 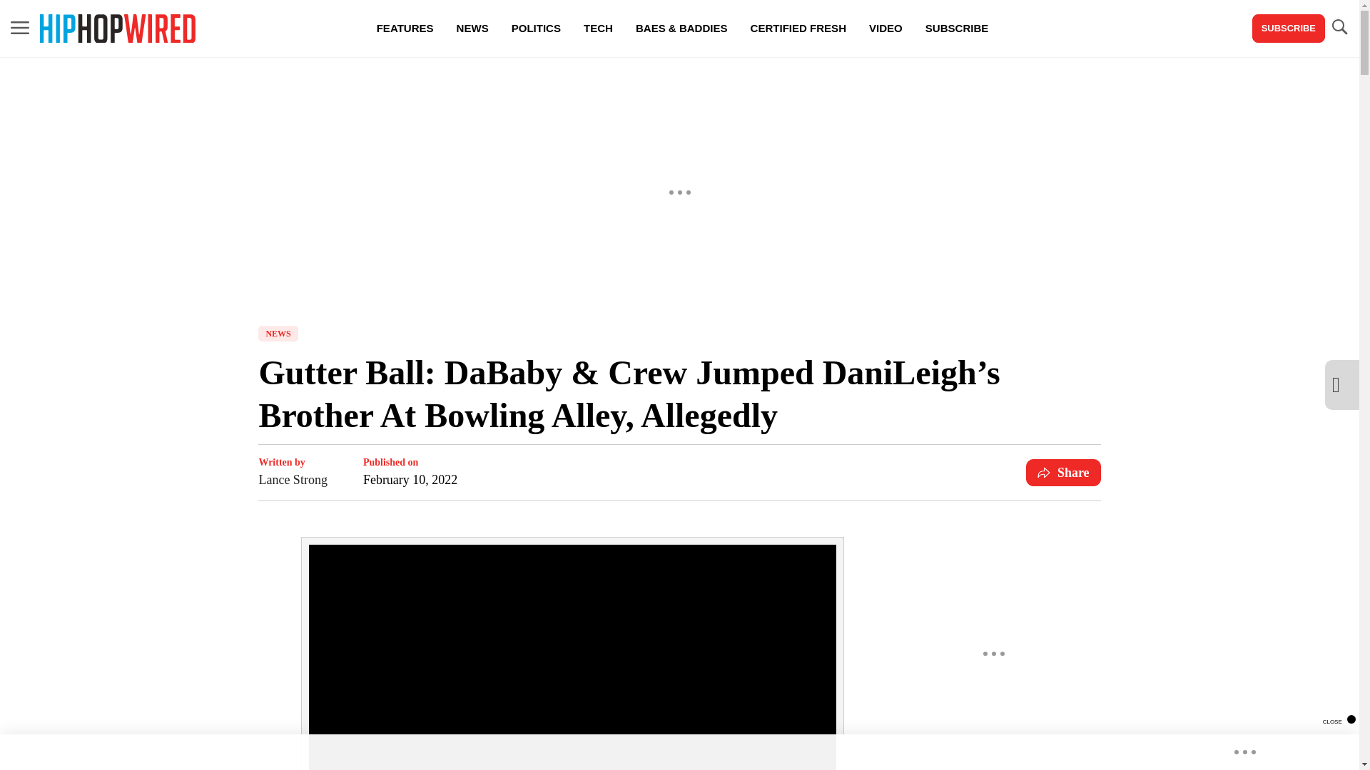 What do you see at coordinates (1339, 27) in the screenshot?
I see `TOGGLE SEARCH` at bounding box center [1339, 27].